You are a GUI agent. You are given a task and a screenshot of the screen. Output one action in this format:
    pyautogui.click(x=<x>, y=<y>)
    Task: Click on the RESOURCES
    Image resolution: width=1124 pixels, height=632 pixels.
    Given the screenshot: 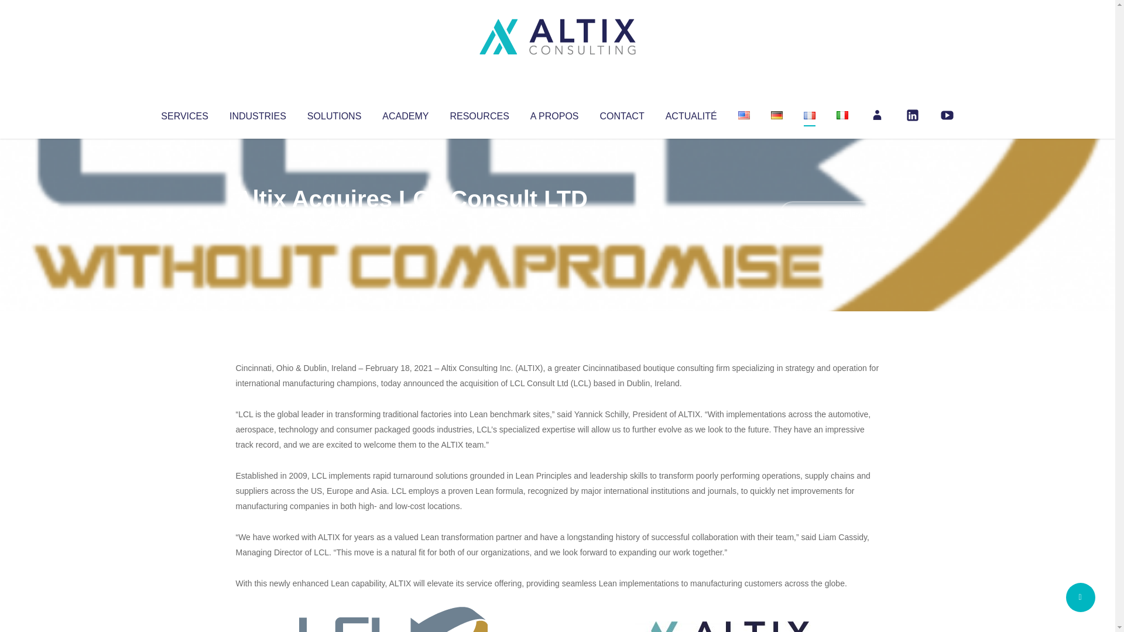 What is the action you would take?
    pyautogui.click(x=479, y=114)
    